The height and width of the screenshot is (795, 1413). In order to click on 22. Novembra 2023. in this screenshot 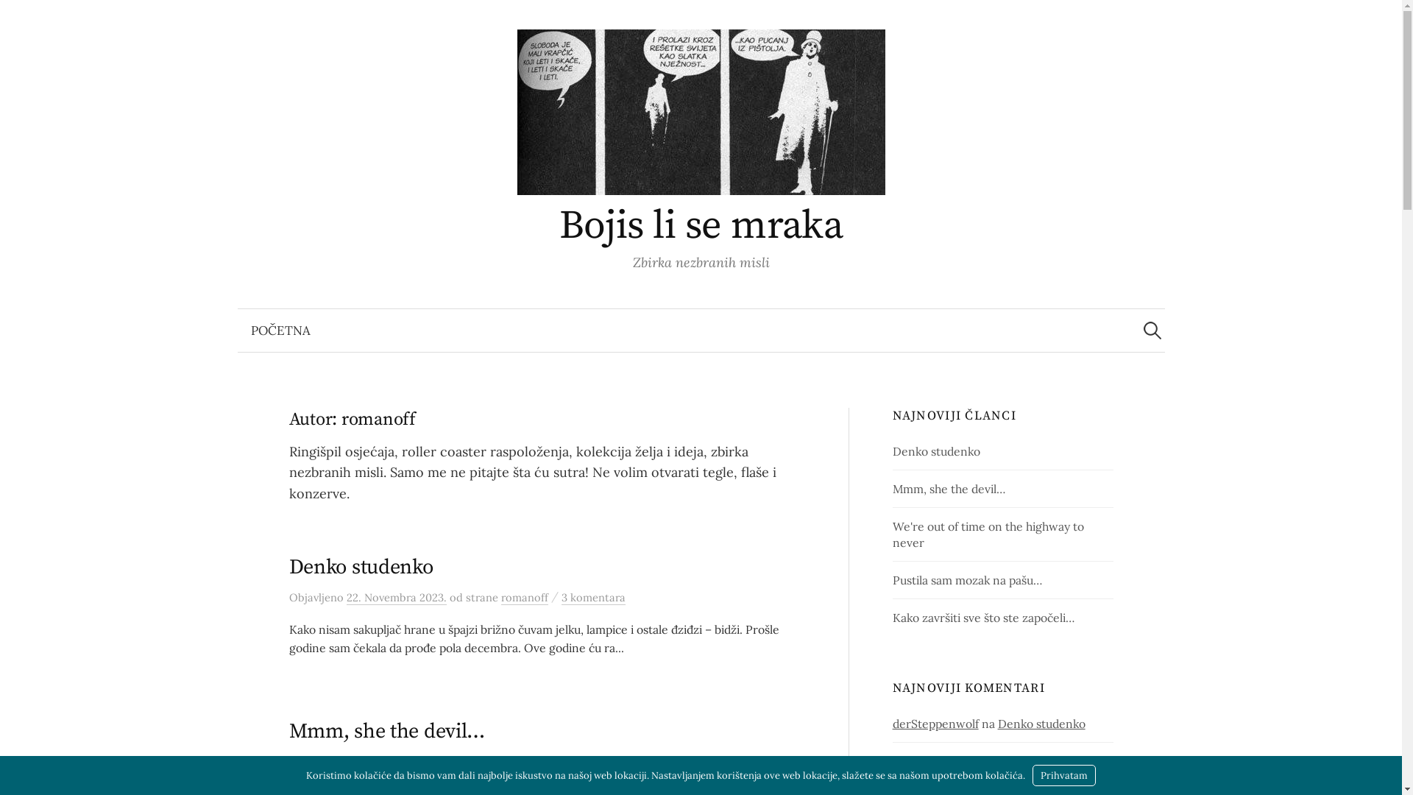, I will do `click(396, 598)`.